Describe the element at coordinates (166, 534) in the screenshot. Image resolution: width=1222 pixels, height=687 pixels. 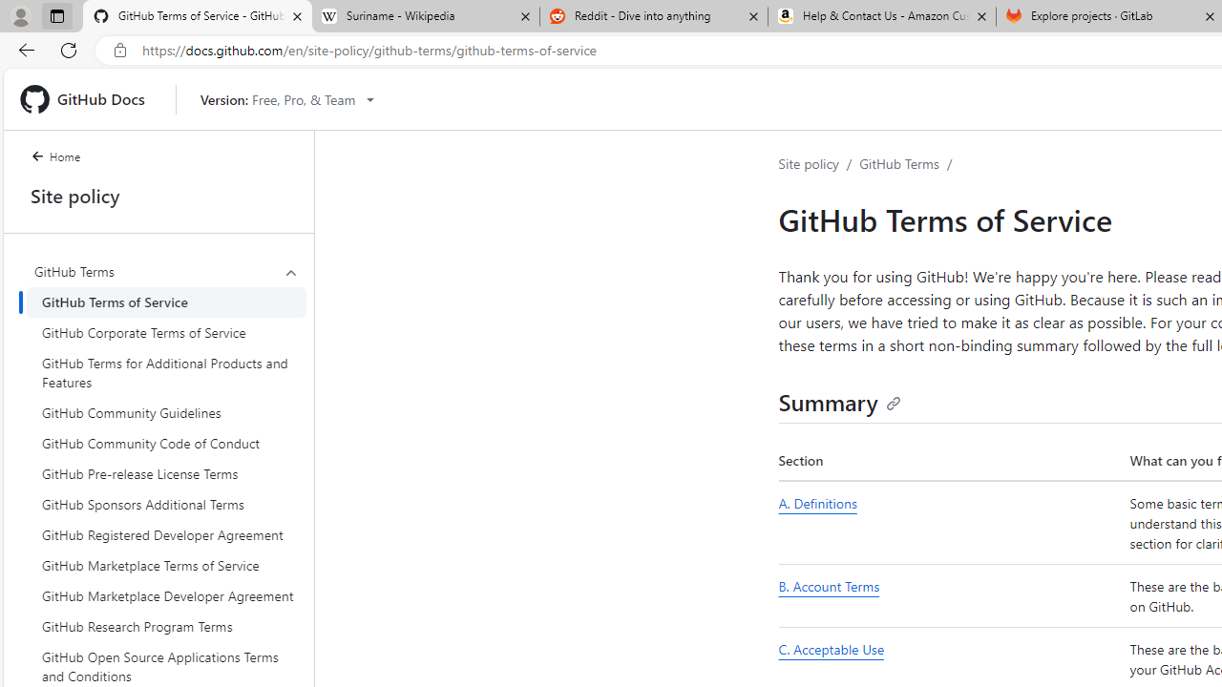
I see `GitHub Registered Developer Agreement` at that location.